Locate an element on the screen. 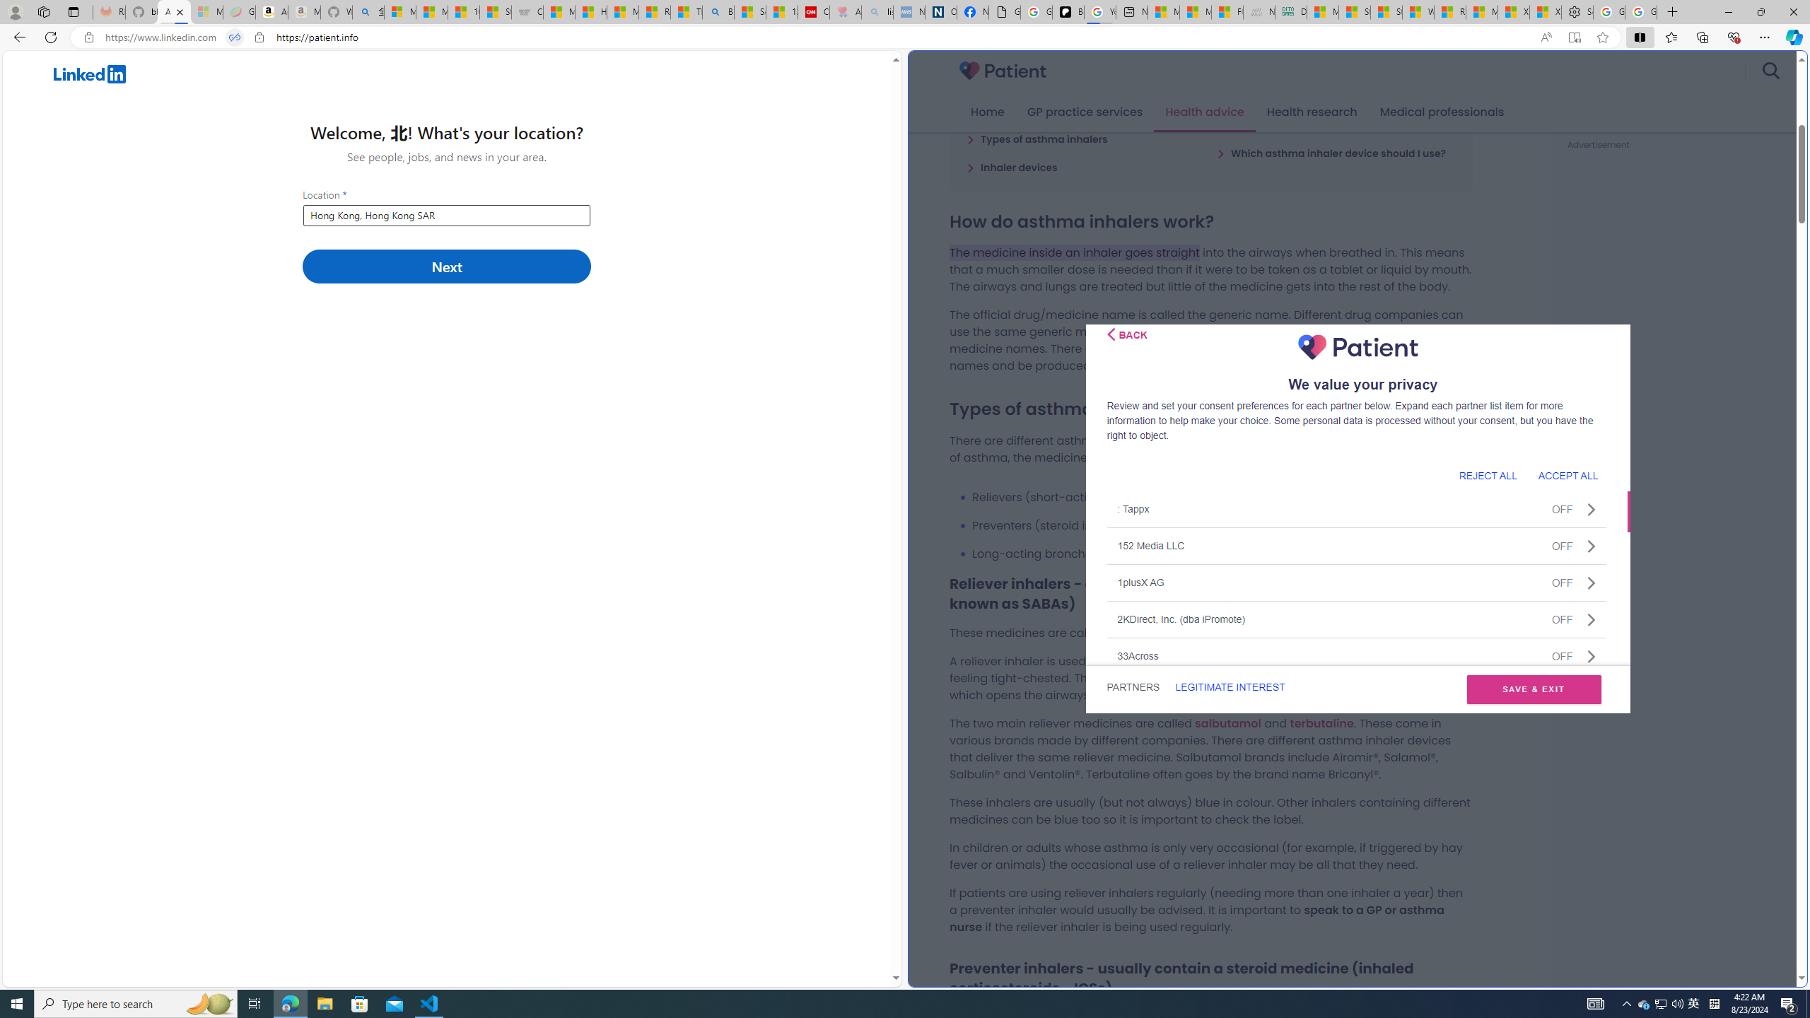 This screenshot has width=1810, height=1018. terbutaline is located at coordinates (1321, 722).